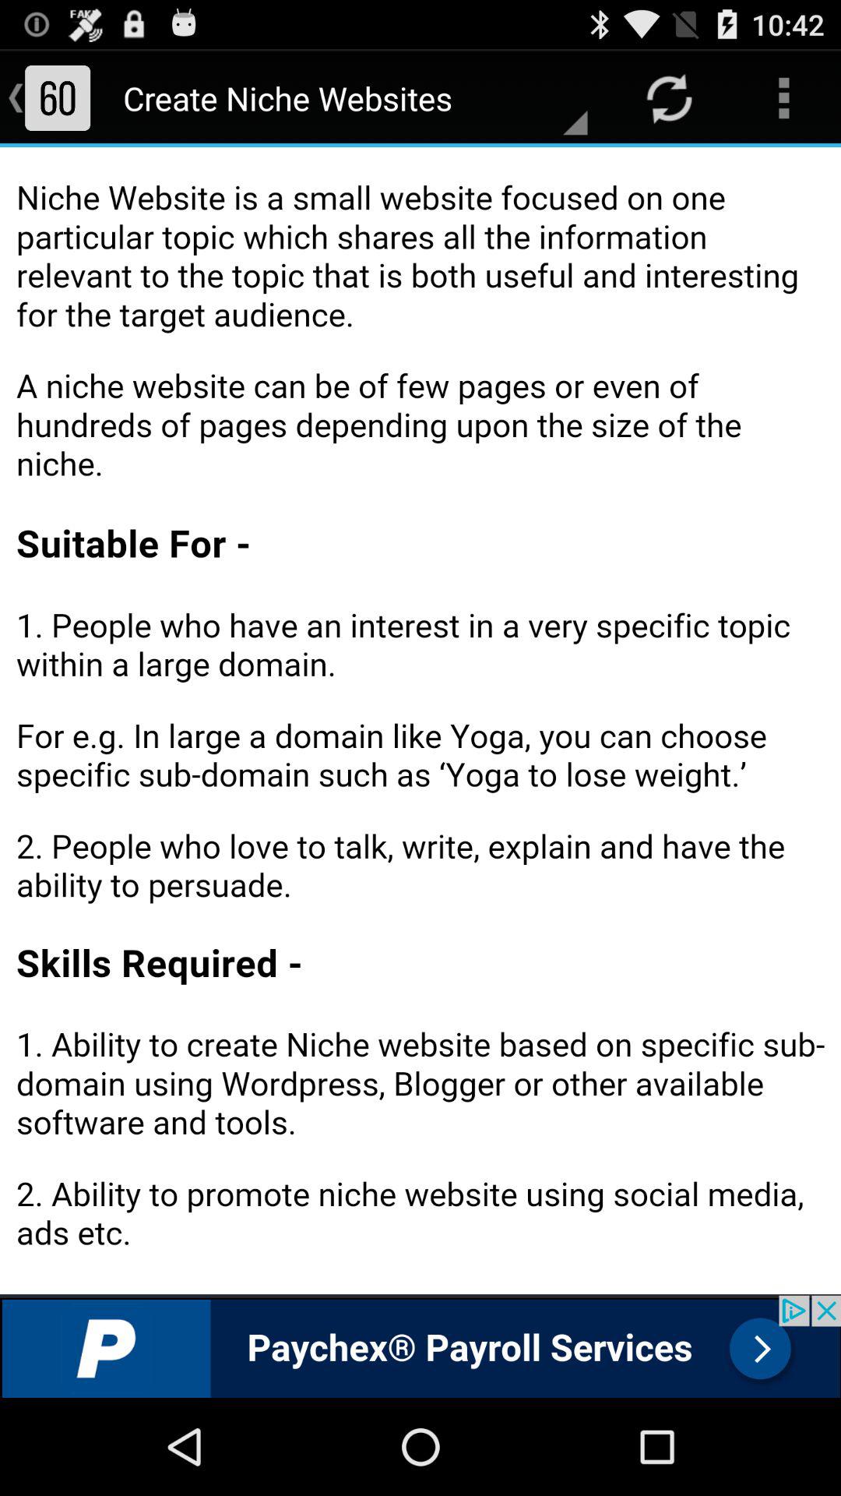 Image resolution: width=841 pixels, height=1496 pixels. What do you see at coordinates (420, 1346) in the screenshot?
I see `advertisement page` at bounding box center [420, 1346].